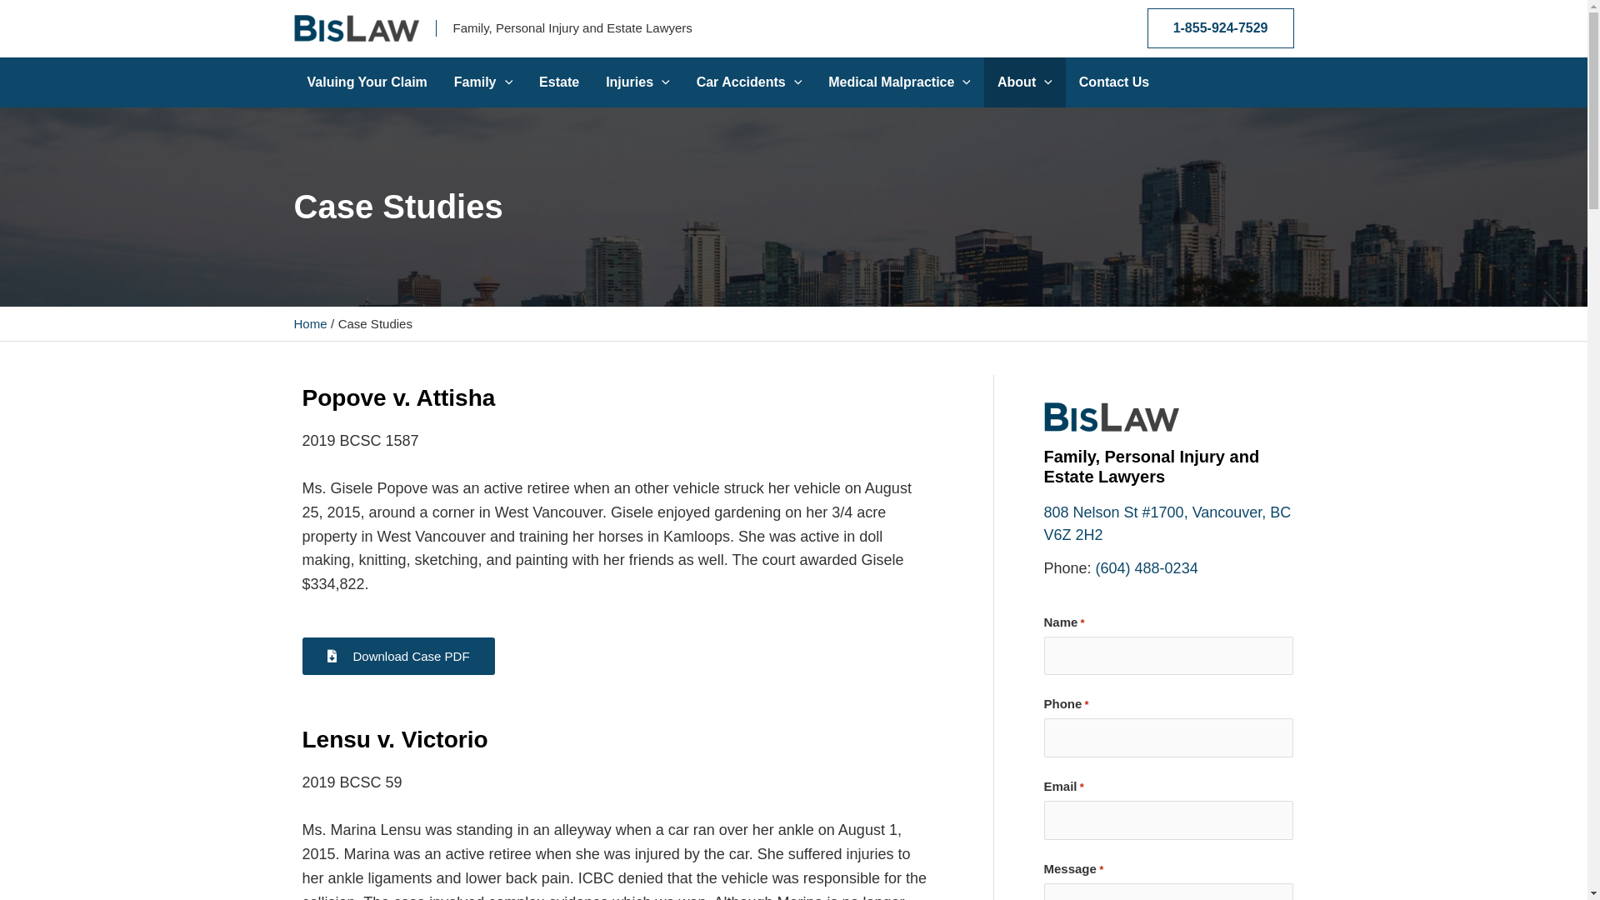 This screenshot has height=900, width=1600. I want to click on Download Case PDF, so click(398, 657).